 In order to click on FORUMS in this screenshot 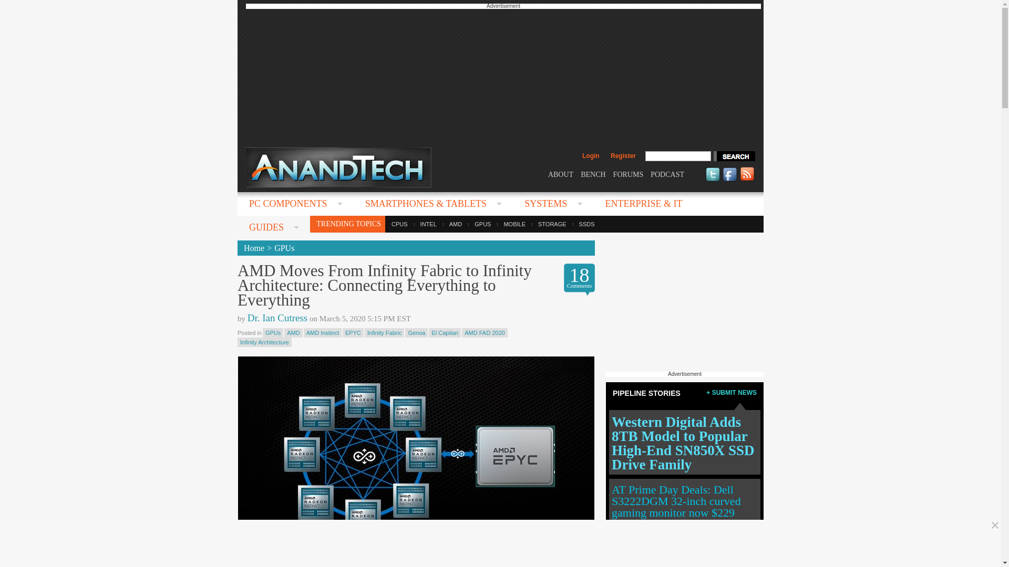, I will do `click(629, 174)`.